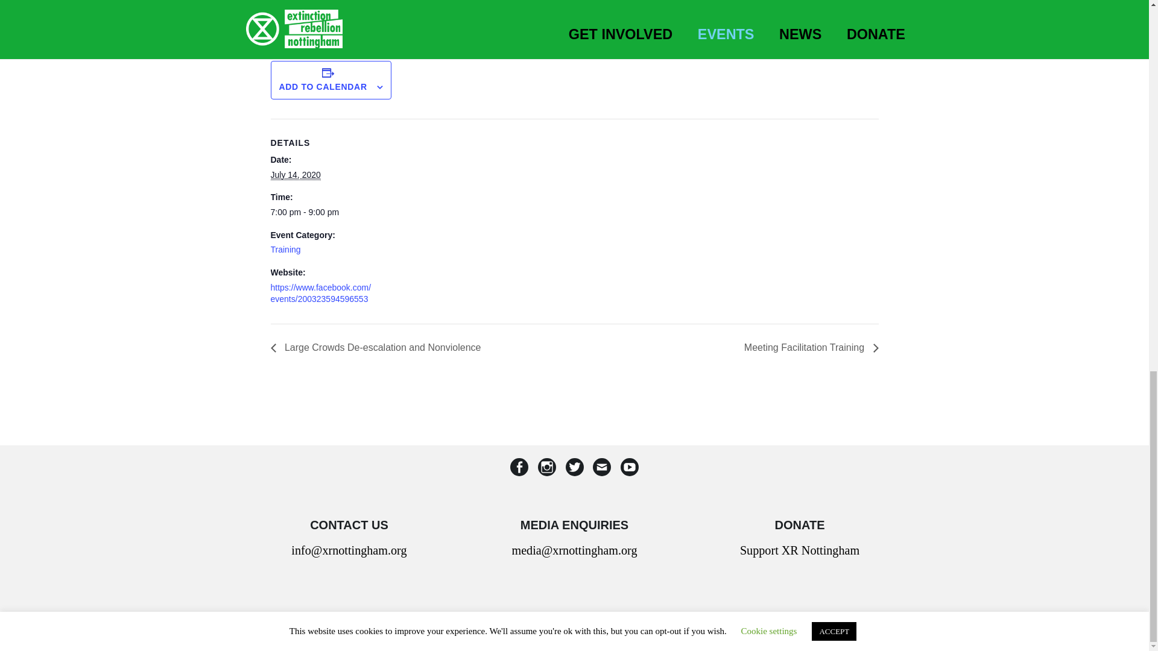 The width and height of the screenshot is (1158, 651). What do you see at coordinates (547, 469) in the screenshot?
I see `Instagram` at bounding box center [547, 469].